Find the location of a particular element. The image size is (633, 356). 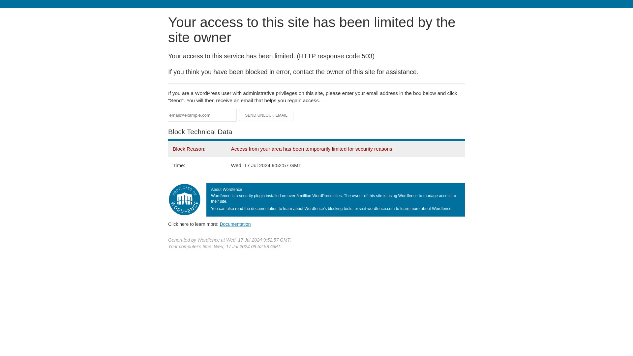

Send Unlock Email is located at coordinates (266, 115).